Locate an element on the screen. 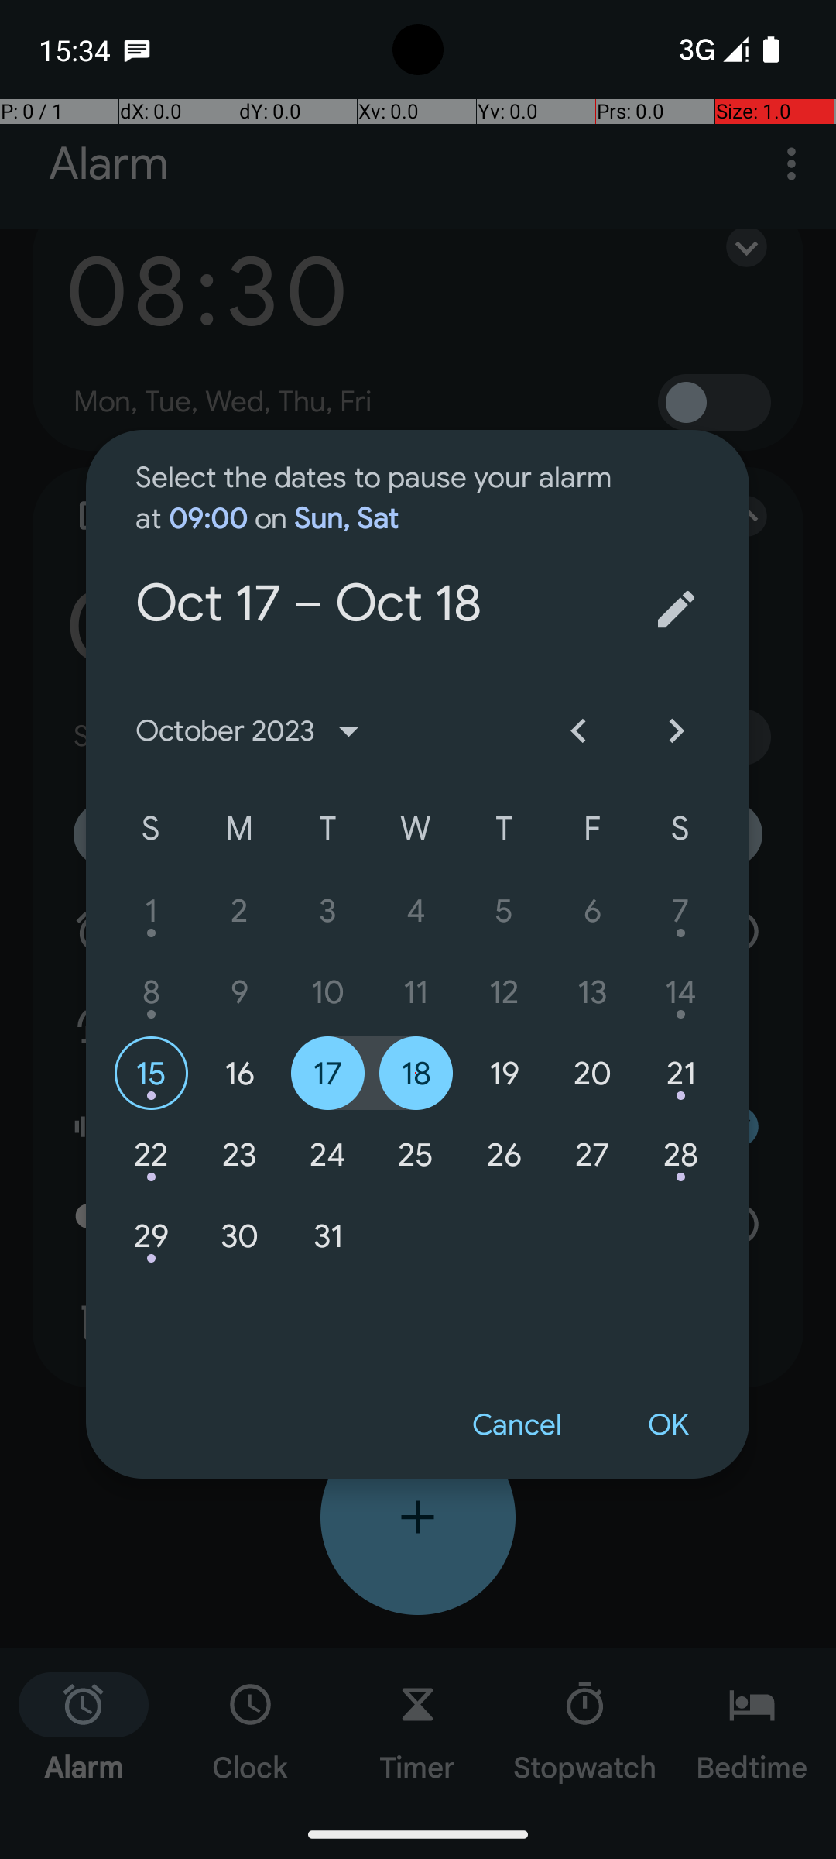 This screenshot has width=836, height=1859. October 2023 is located at coordinates (254, 731).